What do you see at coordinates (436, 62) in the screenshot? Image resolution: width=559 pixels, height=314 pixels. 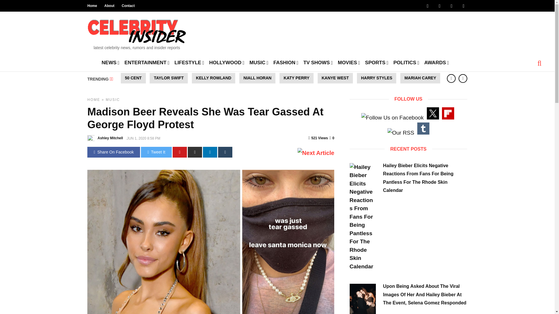 I see `AWARDS` at bounding box center [436, 62].